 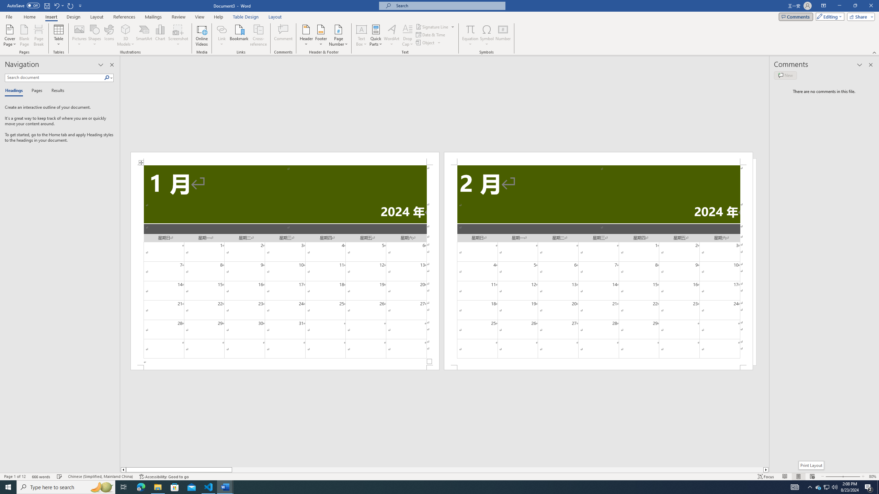 I want to click on Task Pane Options, so click(x=101, y=65).